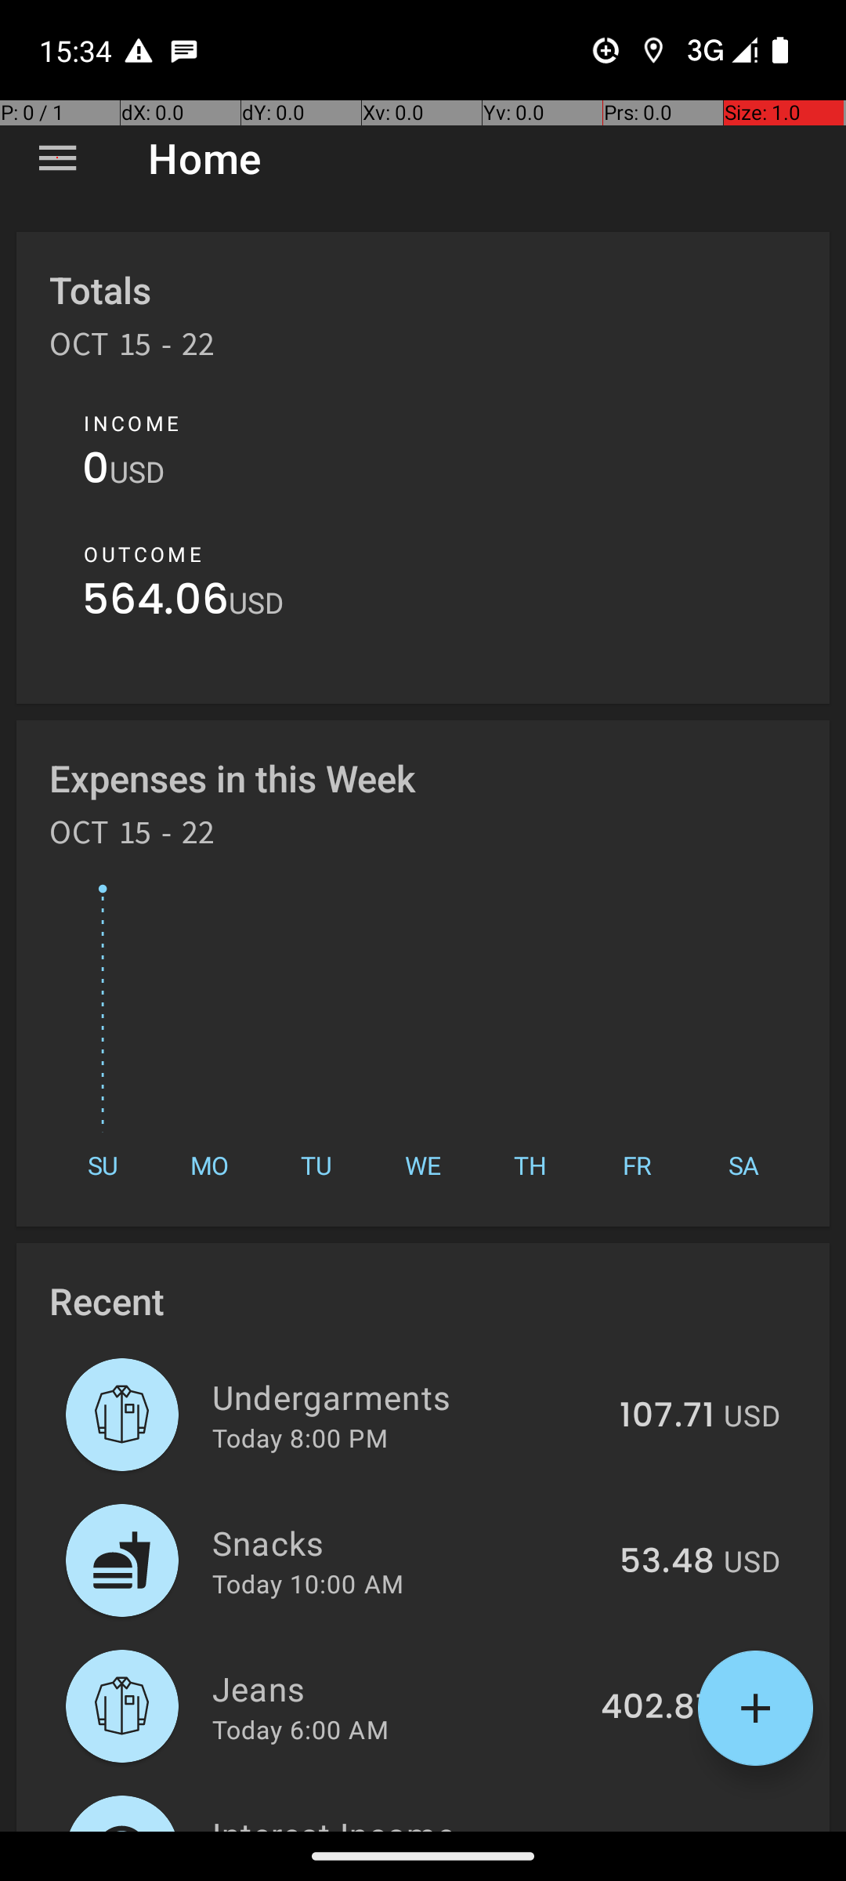  What do you see at coordinates (407, 1397) in the screenshot?
I see `Undergarments` at bounding box center [407, 1397].